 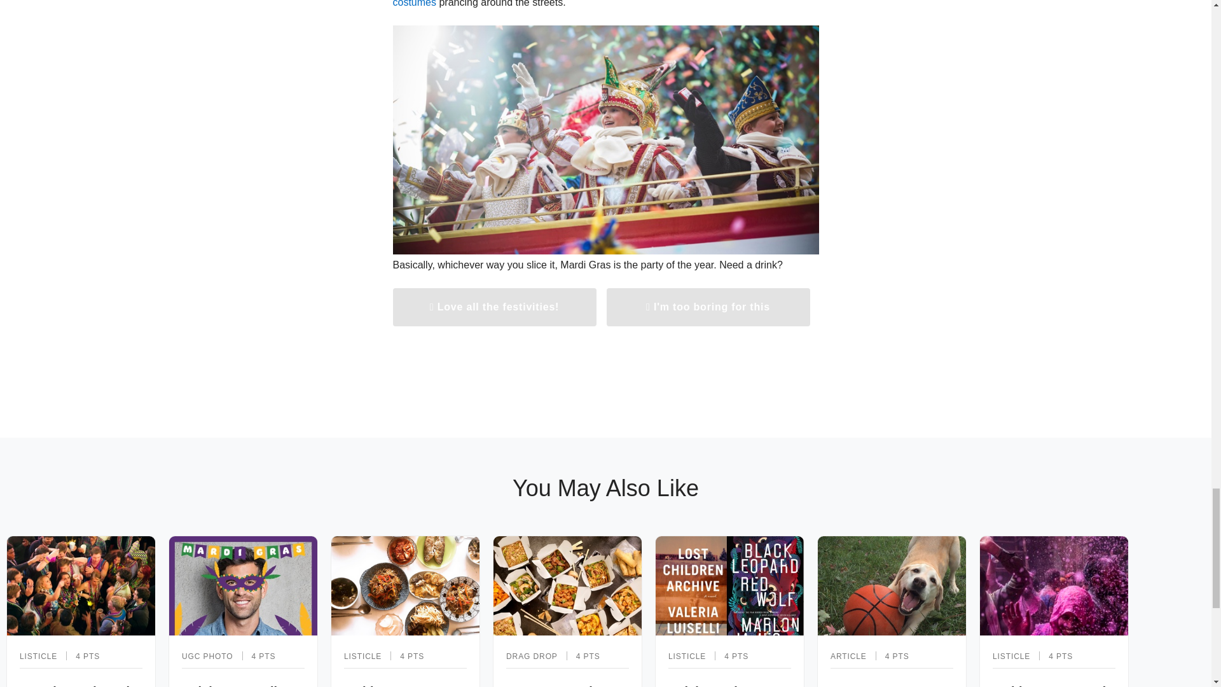 I want to click on Love all the festivities!, so click(x=495, y=307).